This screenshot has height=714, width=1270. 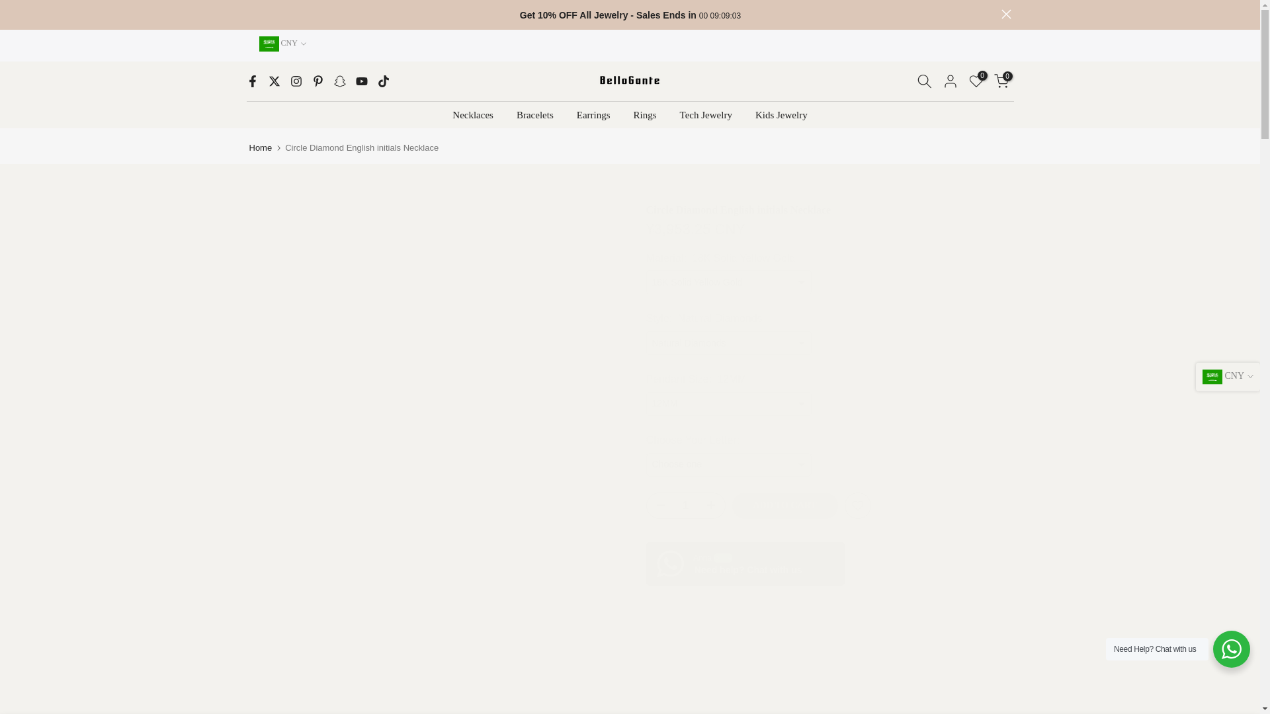 What do you see at coordinates (685, 506) in the screenshot?
I see `1` at bounding box center [685, 506].